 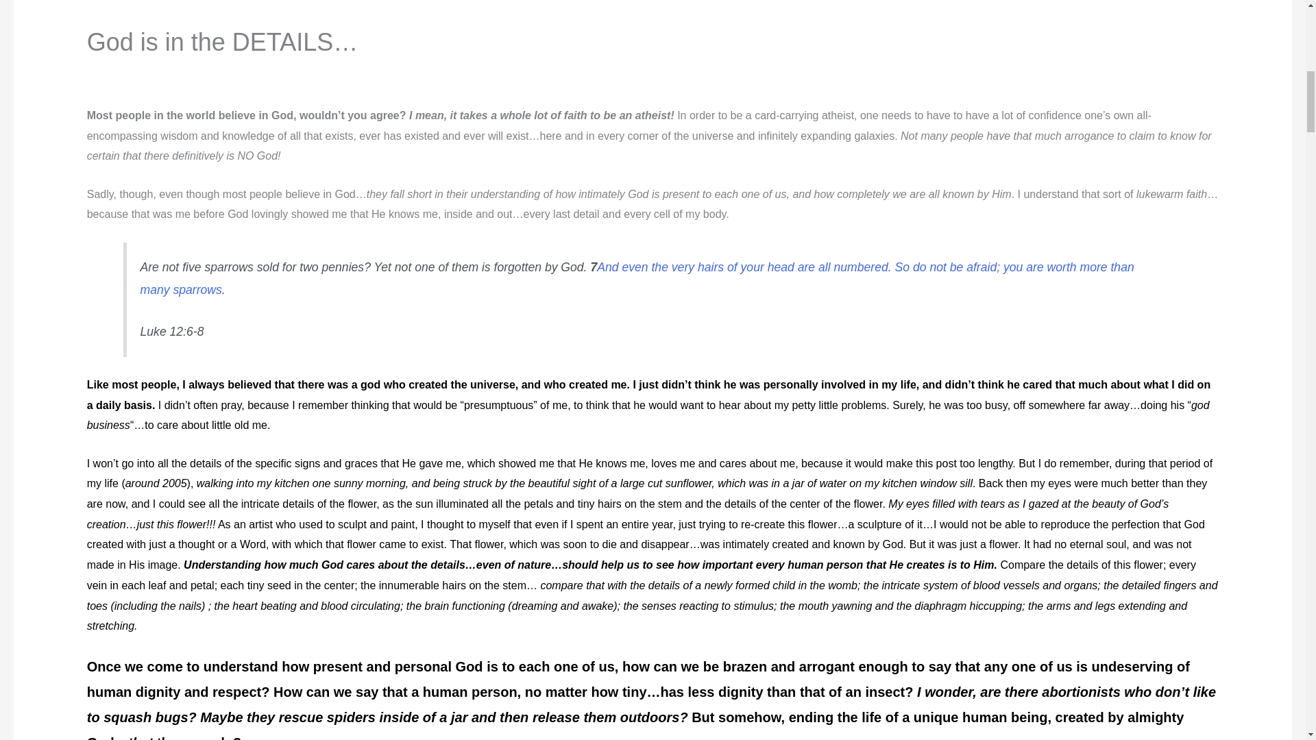 I want to click on are all numbered., so click(x=844, y=267).